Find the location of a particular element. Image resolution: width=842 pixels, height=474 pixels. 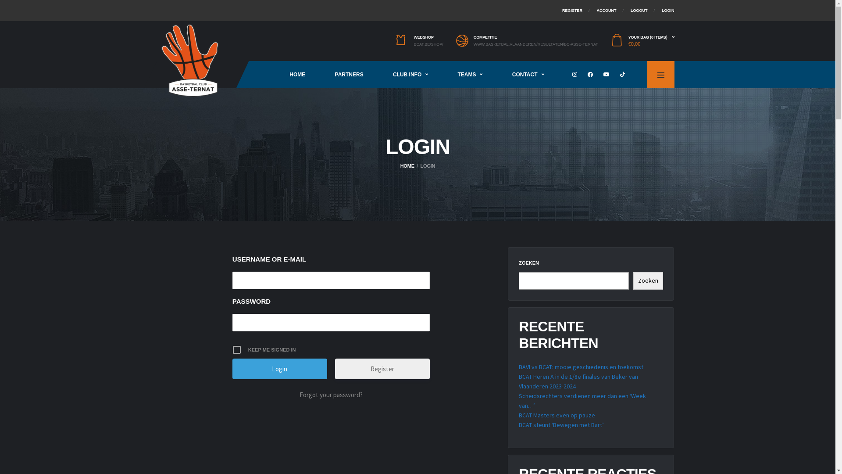

Login is located at coordinates (280, 369).